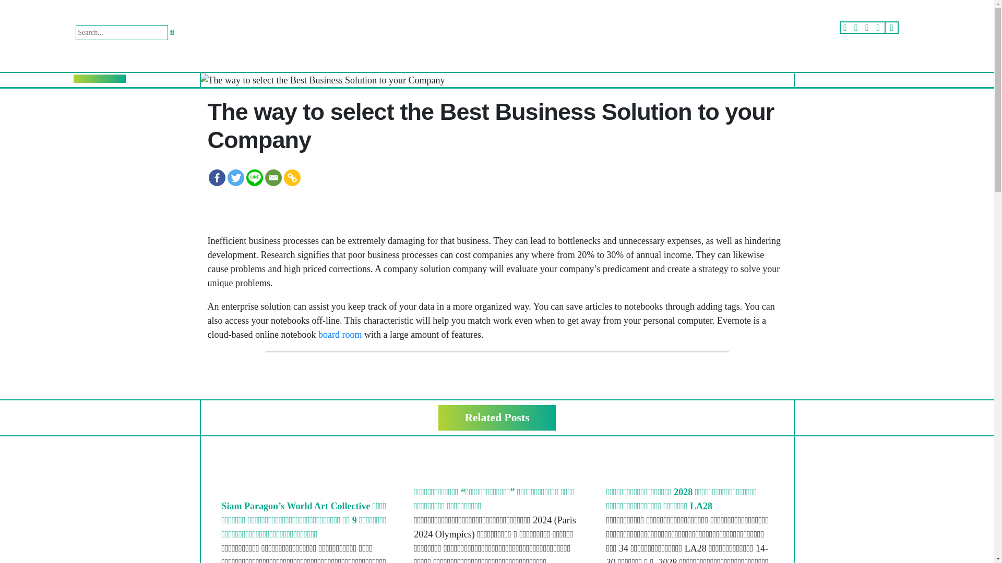 The height and width of the screenshot is (563, 1002). I want to click on Email, so click(273, 178).